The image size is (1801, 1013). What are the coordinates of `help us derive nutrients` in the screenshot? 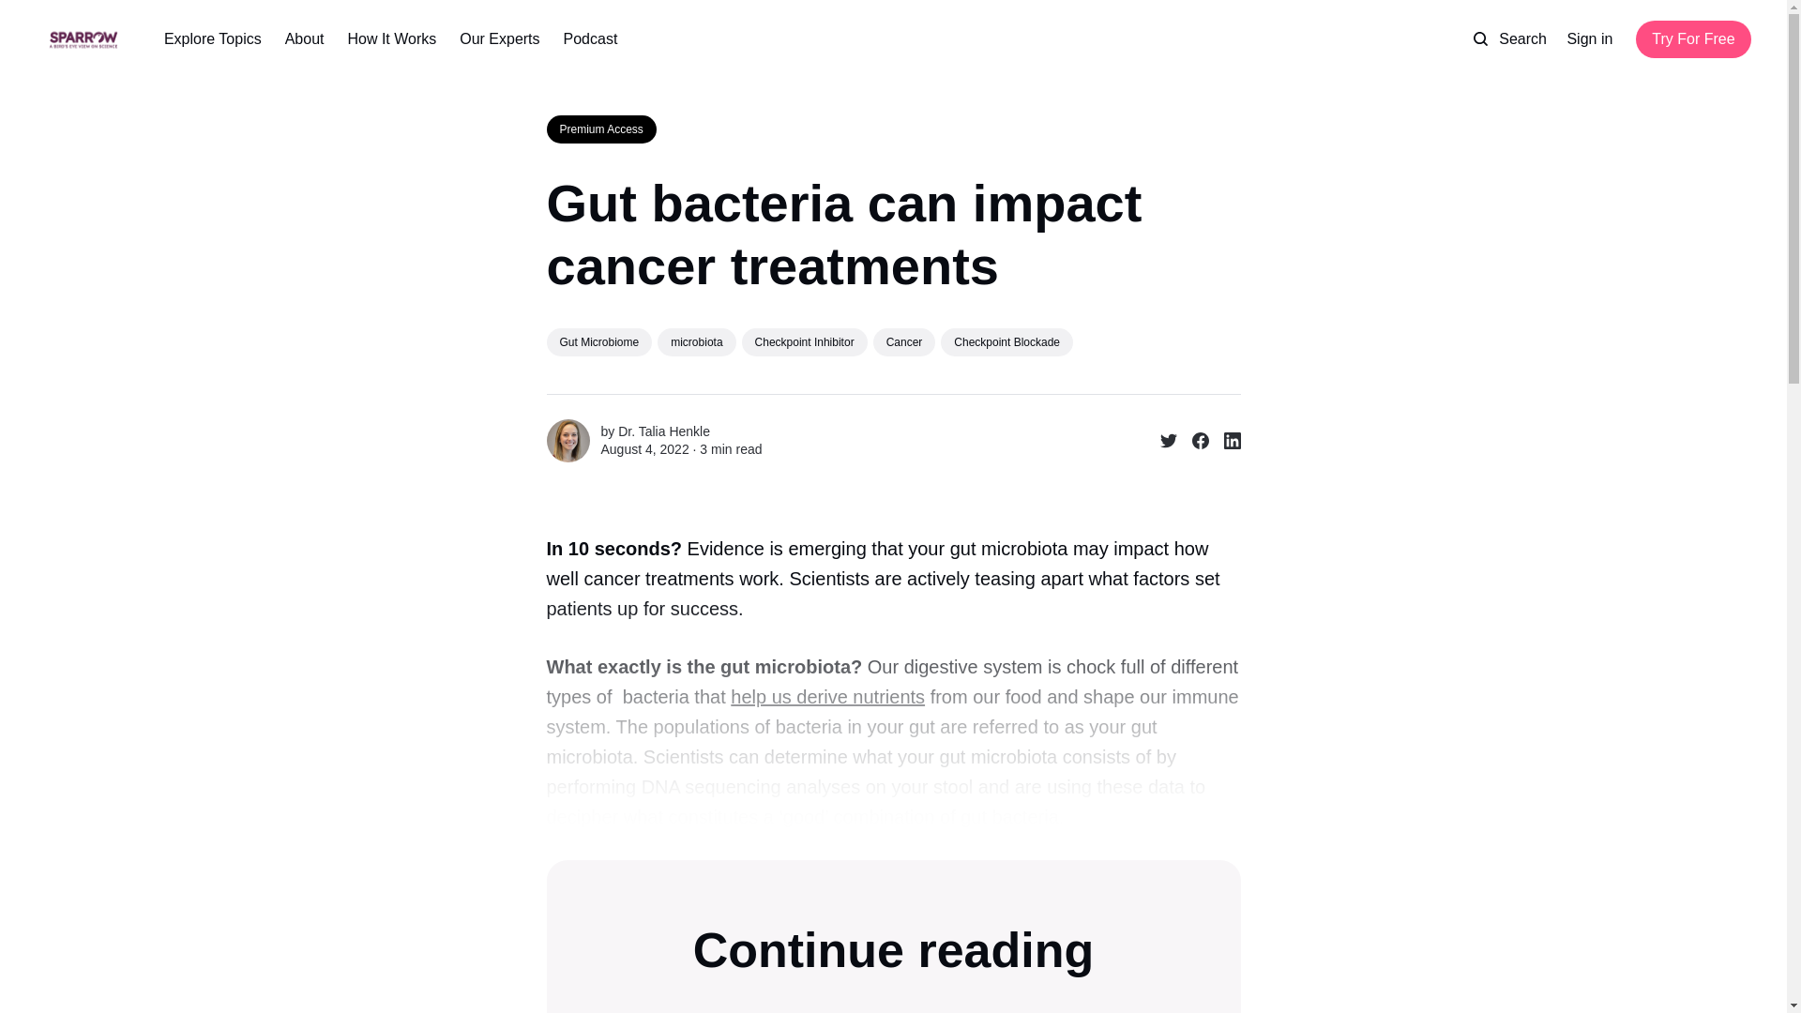 It's located at (827, 696).